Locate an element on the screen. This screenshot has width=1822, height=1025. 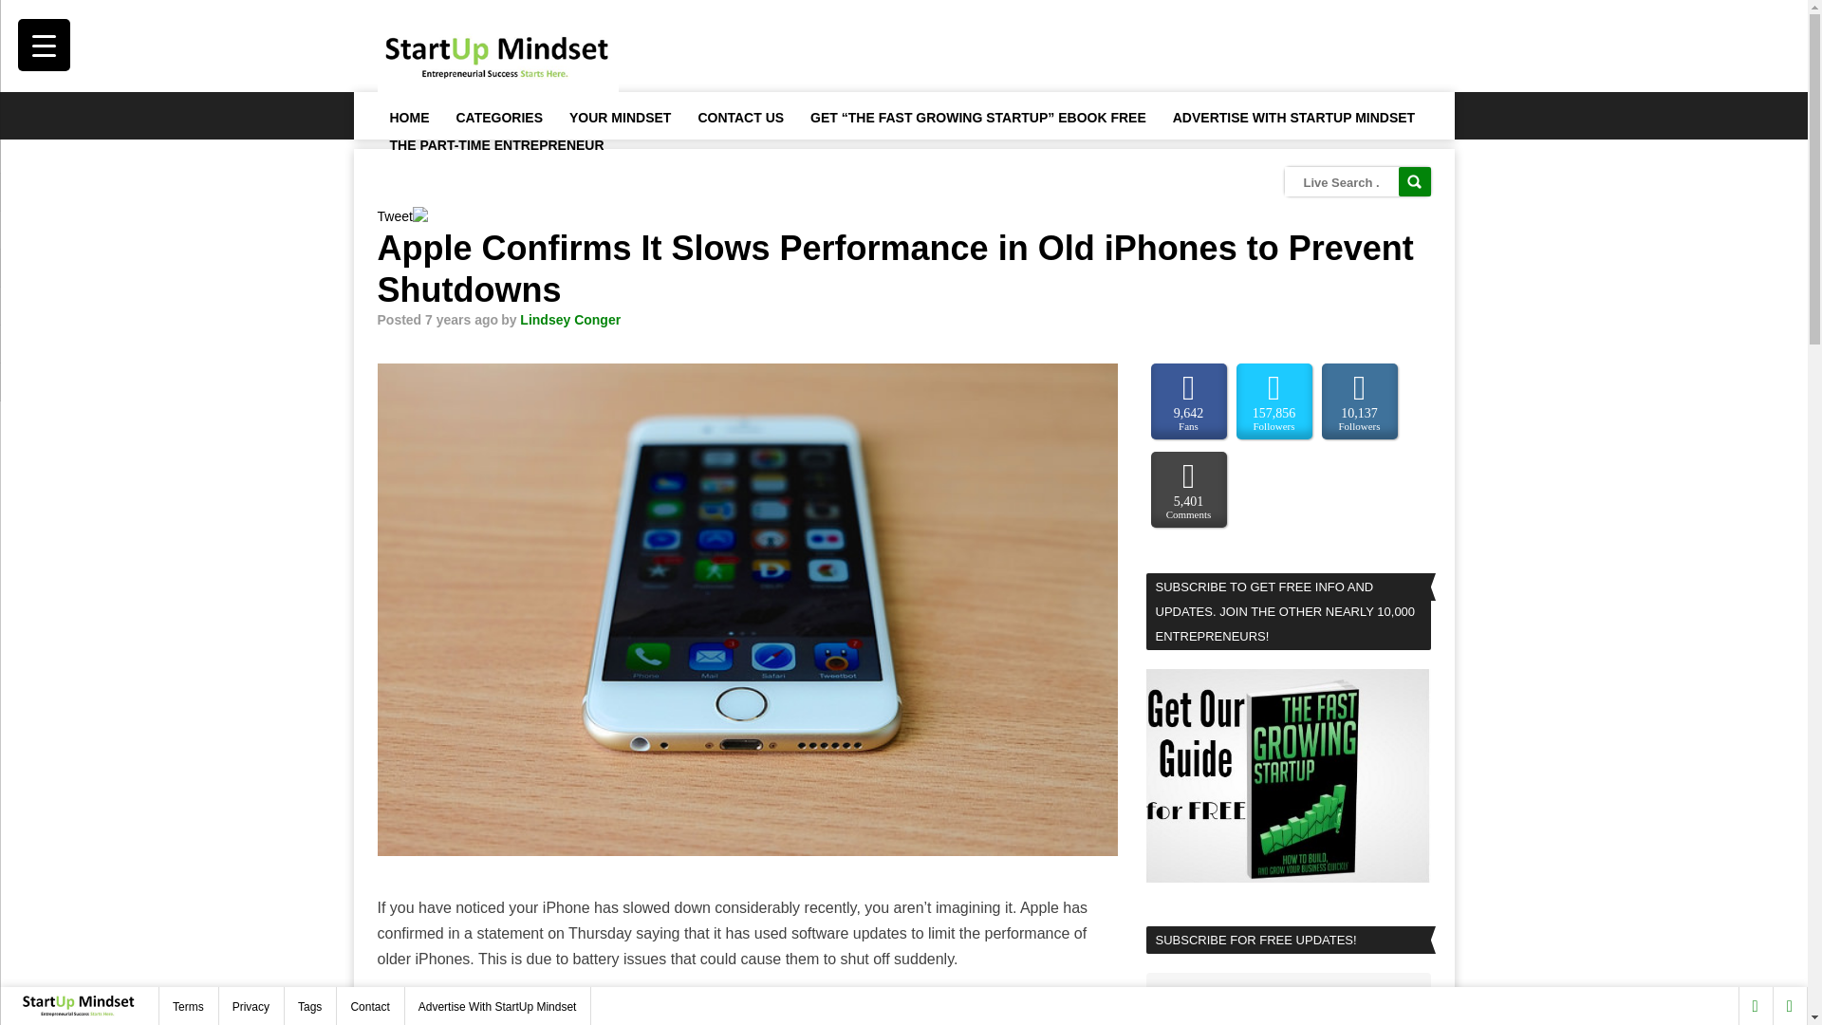
CATEGORIES is located at coordinates (499, 116).